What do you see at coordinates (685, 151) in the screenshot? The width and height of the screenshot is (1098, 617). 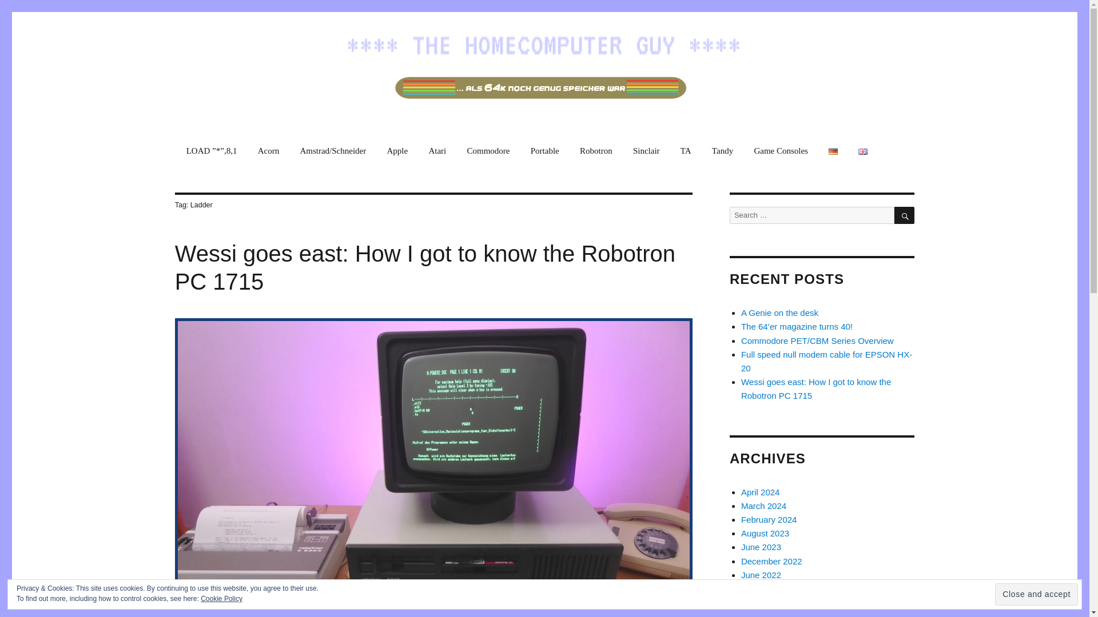 I see `TA` at bounding box center [685, 151].